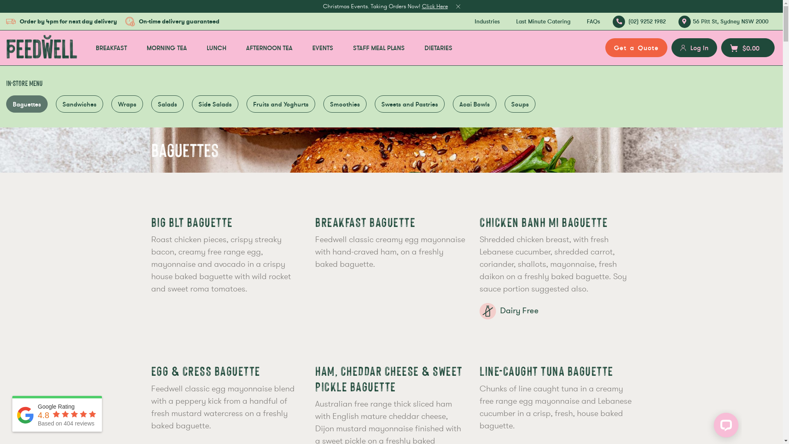  Describe the element at coordinates (215, 104) in the screenshot. I see `Side Salads` at that location.